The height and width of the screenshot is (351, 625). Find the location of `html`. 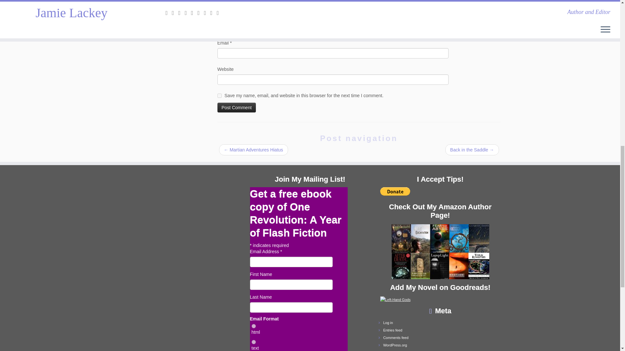

html is located at coordinates (253, 326).